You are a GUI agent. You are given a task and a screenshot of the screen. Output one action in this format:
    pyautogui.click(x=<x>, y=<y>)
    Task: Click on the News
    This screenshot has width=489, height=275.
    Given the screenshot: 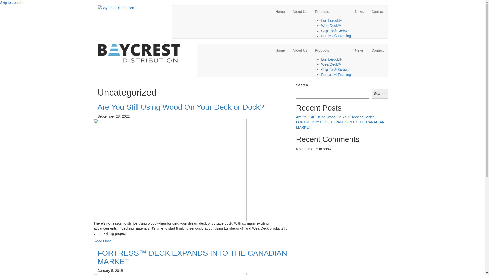 What is the action you would take?
    pyautogui.click(x=359, y=12)
    